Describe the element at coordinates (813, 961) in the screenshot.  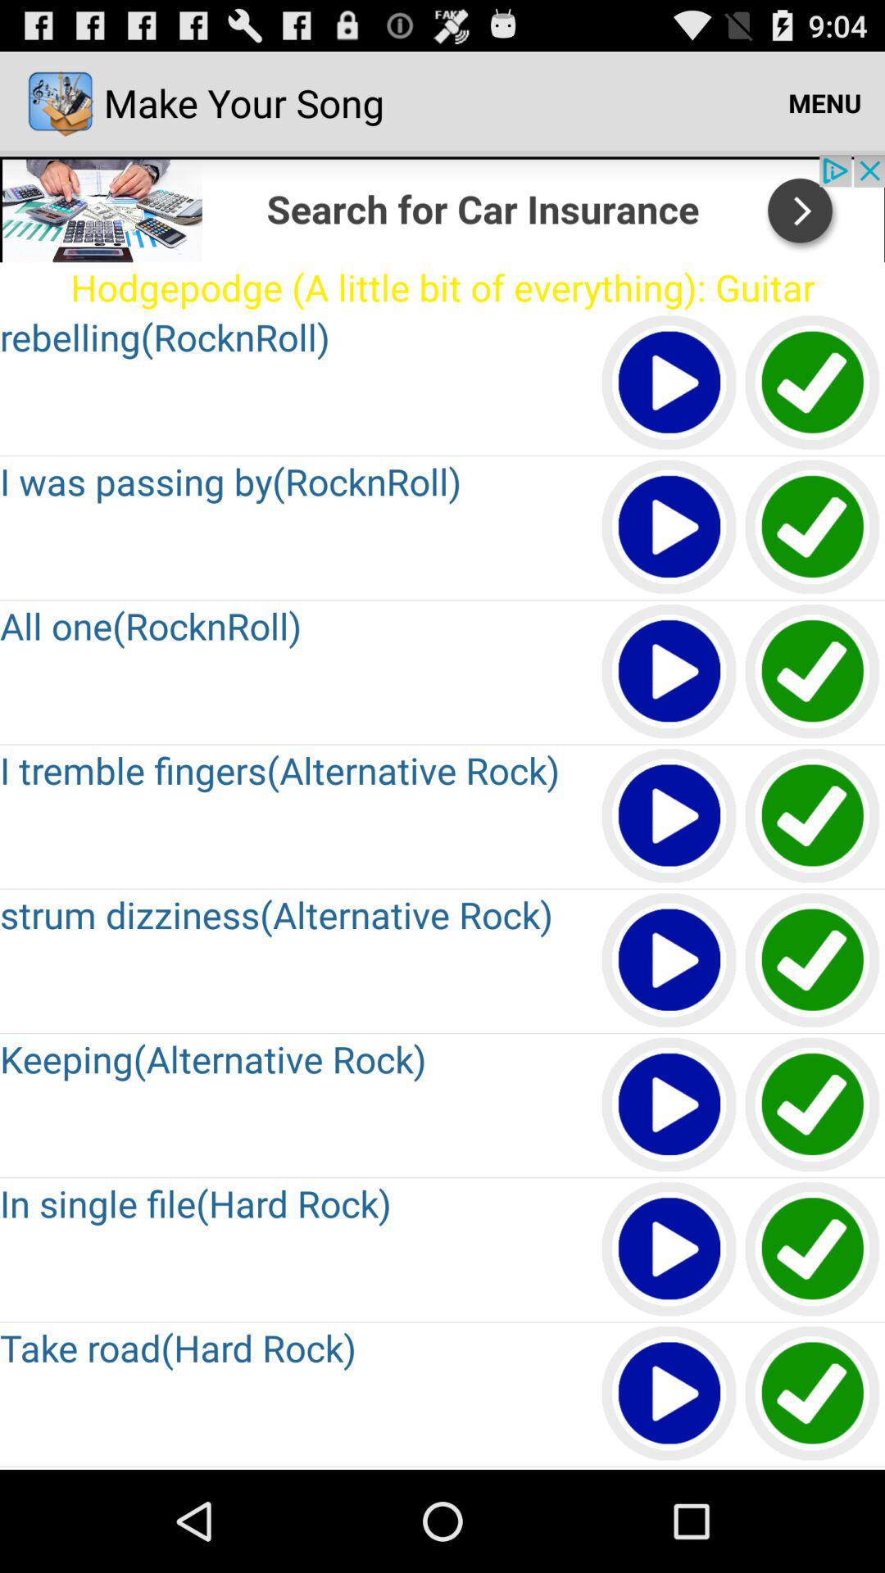
I see `go to play` at that location.